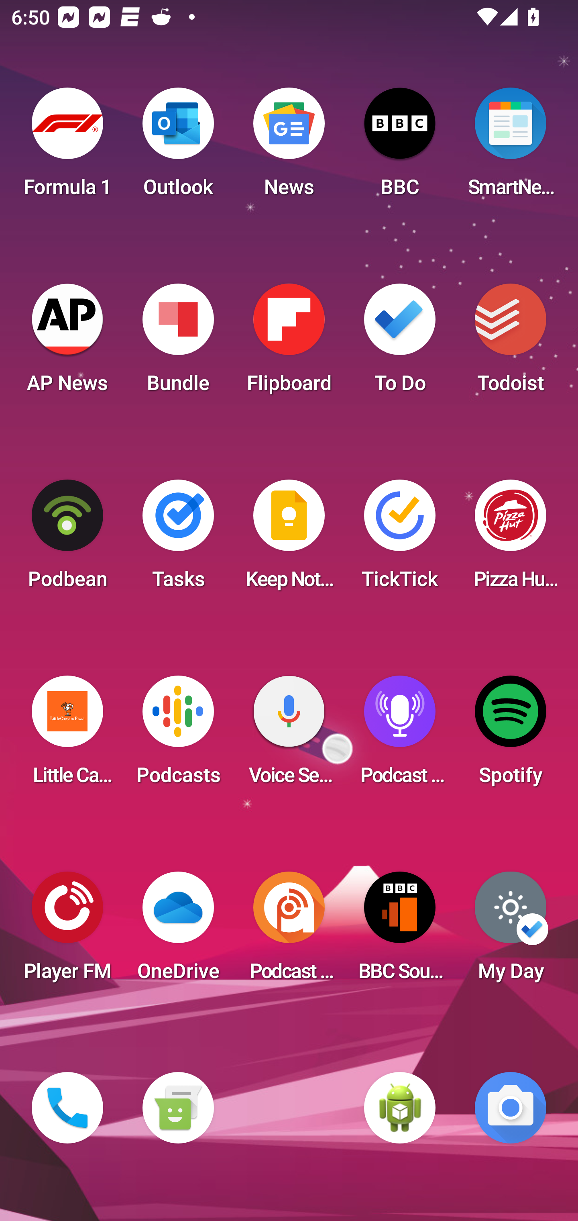  What do you see at coordinates (511, 1108) in the screenshot?
I see `Camera` at bounding box center [511, 1108].